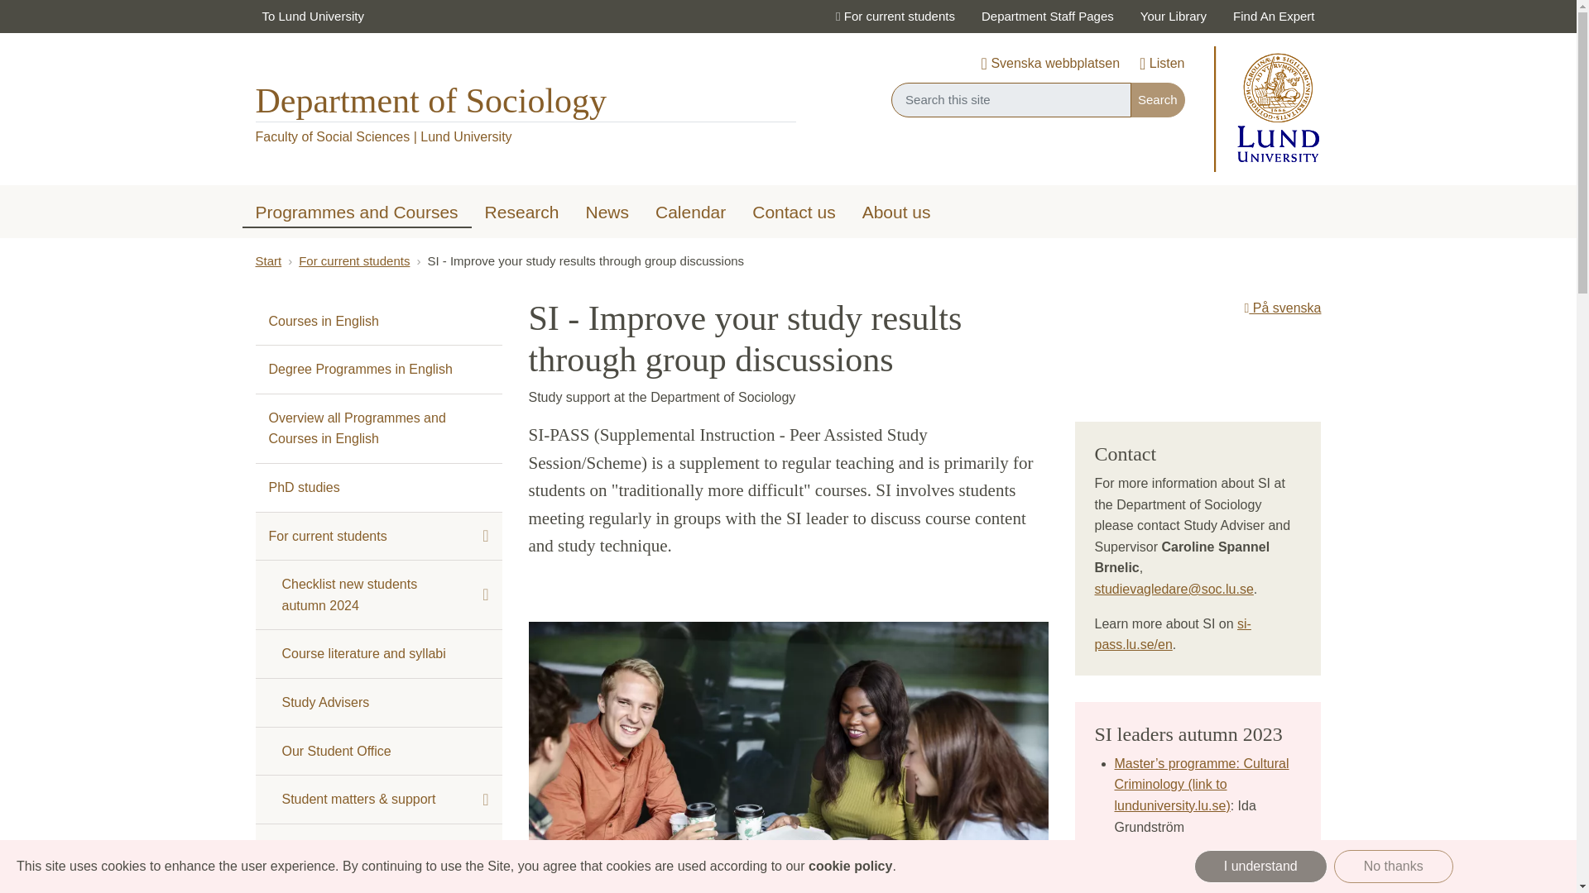 The image size is (1589, 893). Describe the element at coordinates (1174, 17) in the screenshot. I see `Your Library` at that location.